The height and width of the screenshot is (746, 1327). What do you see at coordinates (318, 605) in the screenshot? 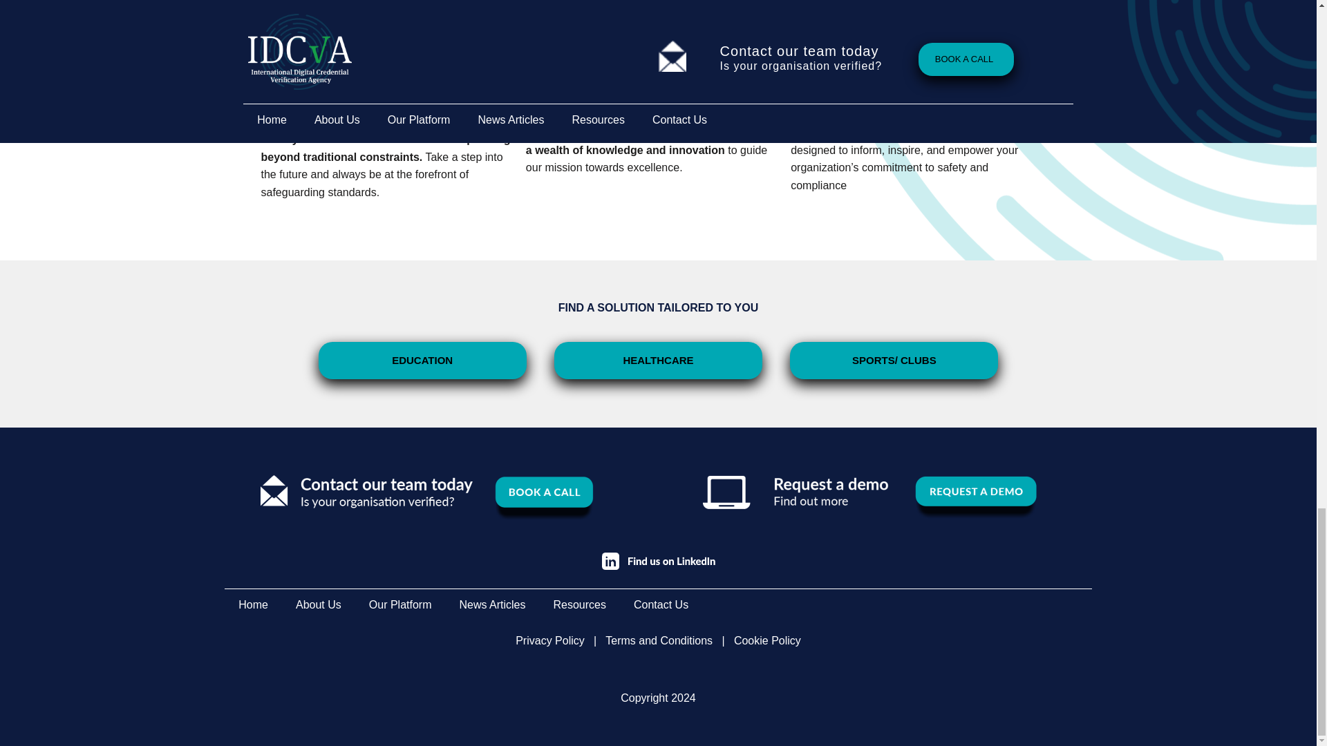
I see `About Us` at bounding box center [318, 605].